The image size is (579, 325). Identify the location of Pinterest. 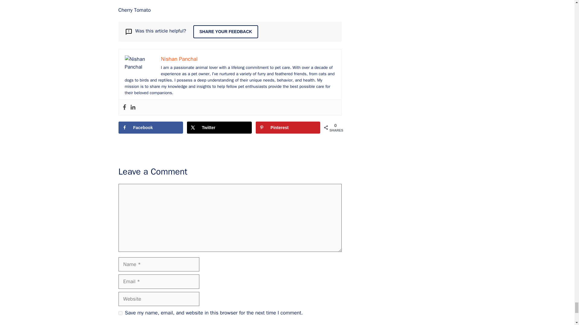
(288, 127).